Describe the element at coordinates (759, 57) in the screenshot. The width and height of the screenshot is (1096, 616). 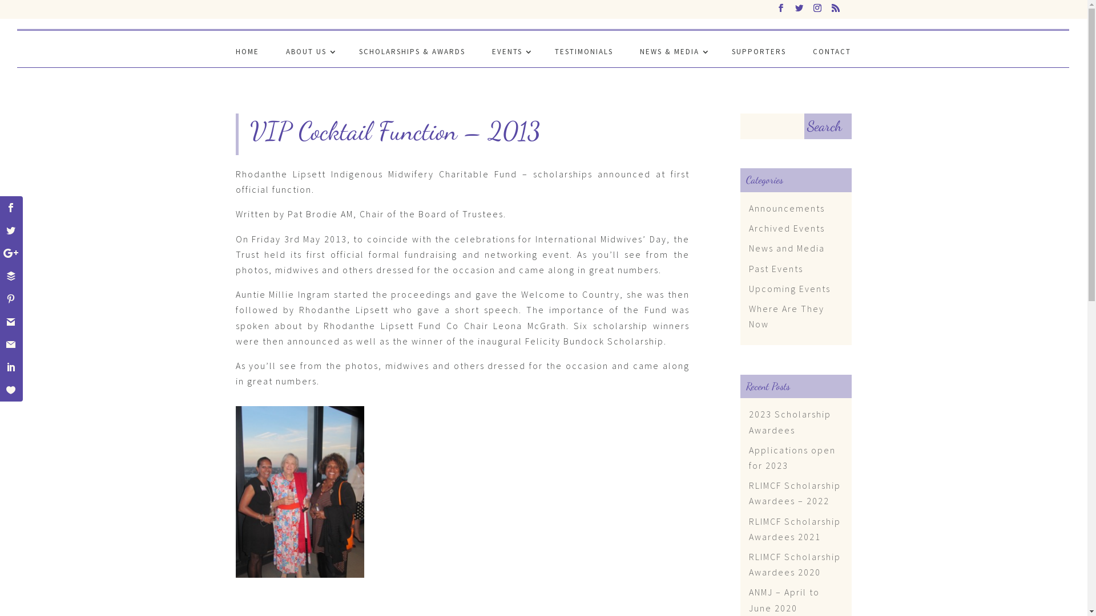
I see `SUPPORTERS` at that location.